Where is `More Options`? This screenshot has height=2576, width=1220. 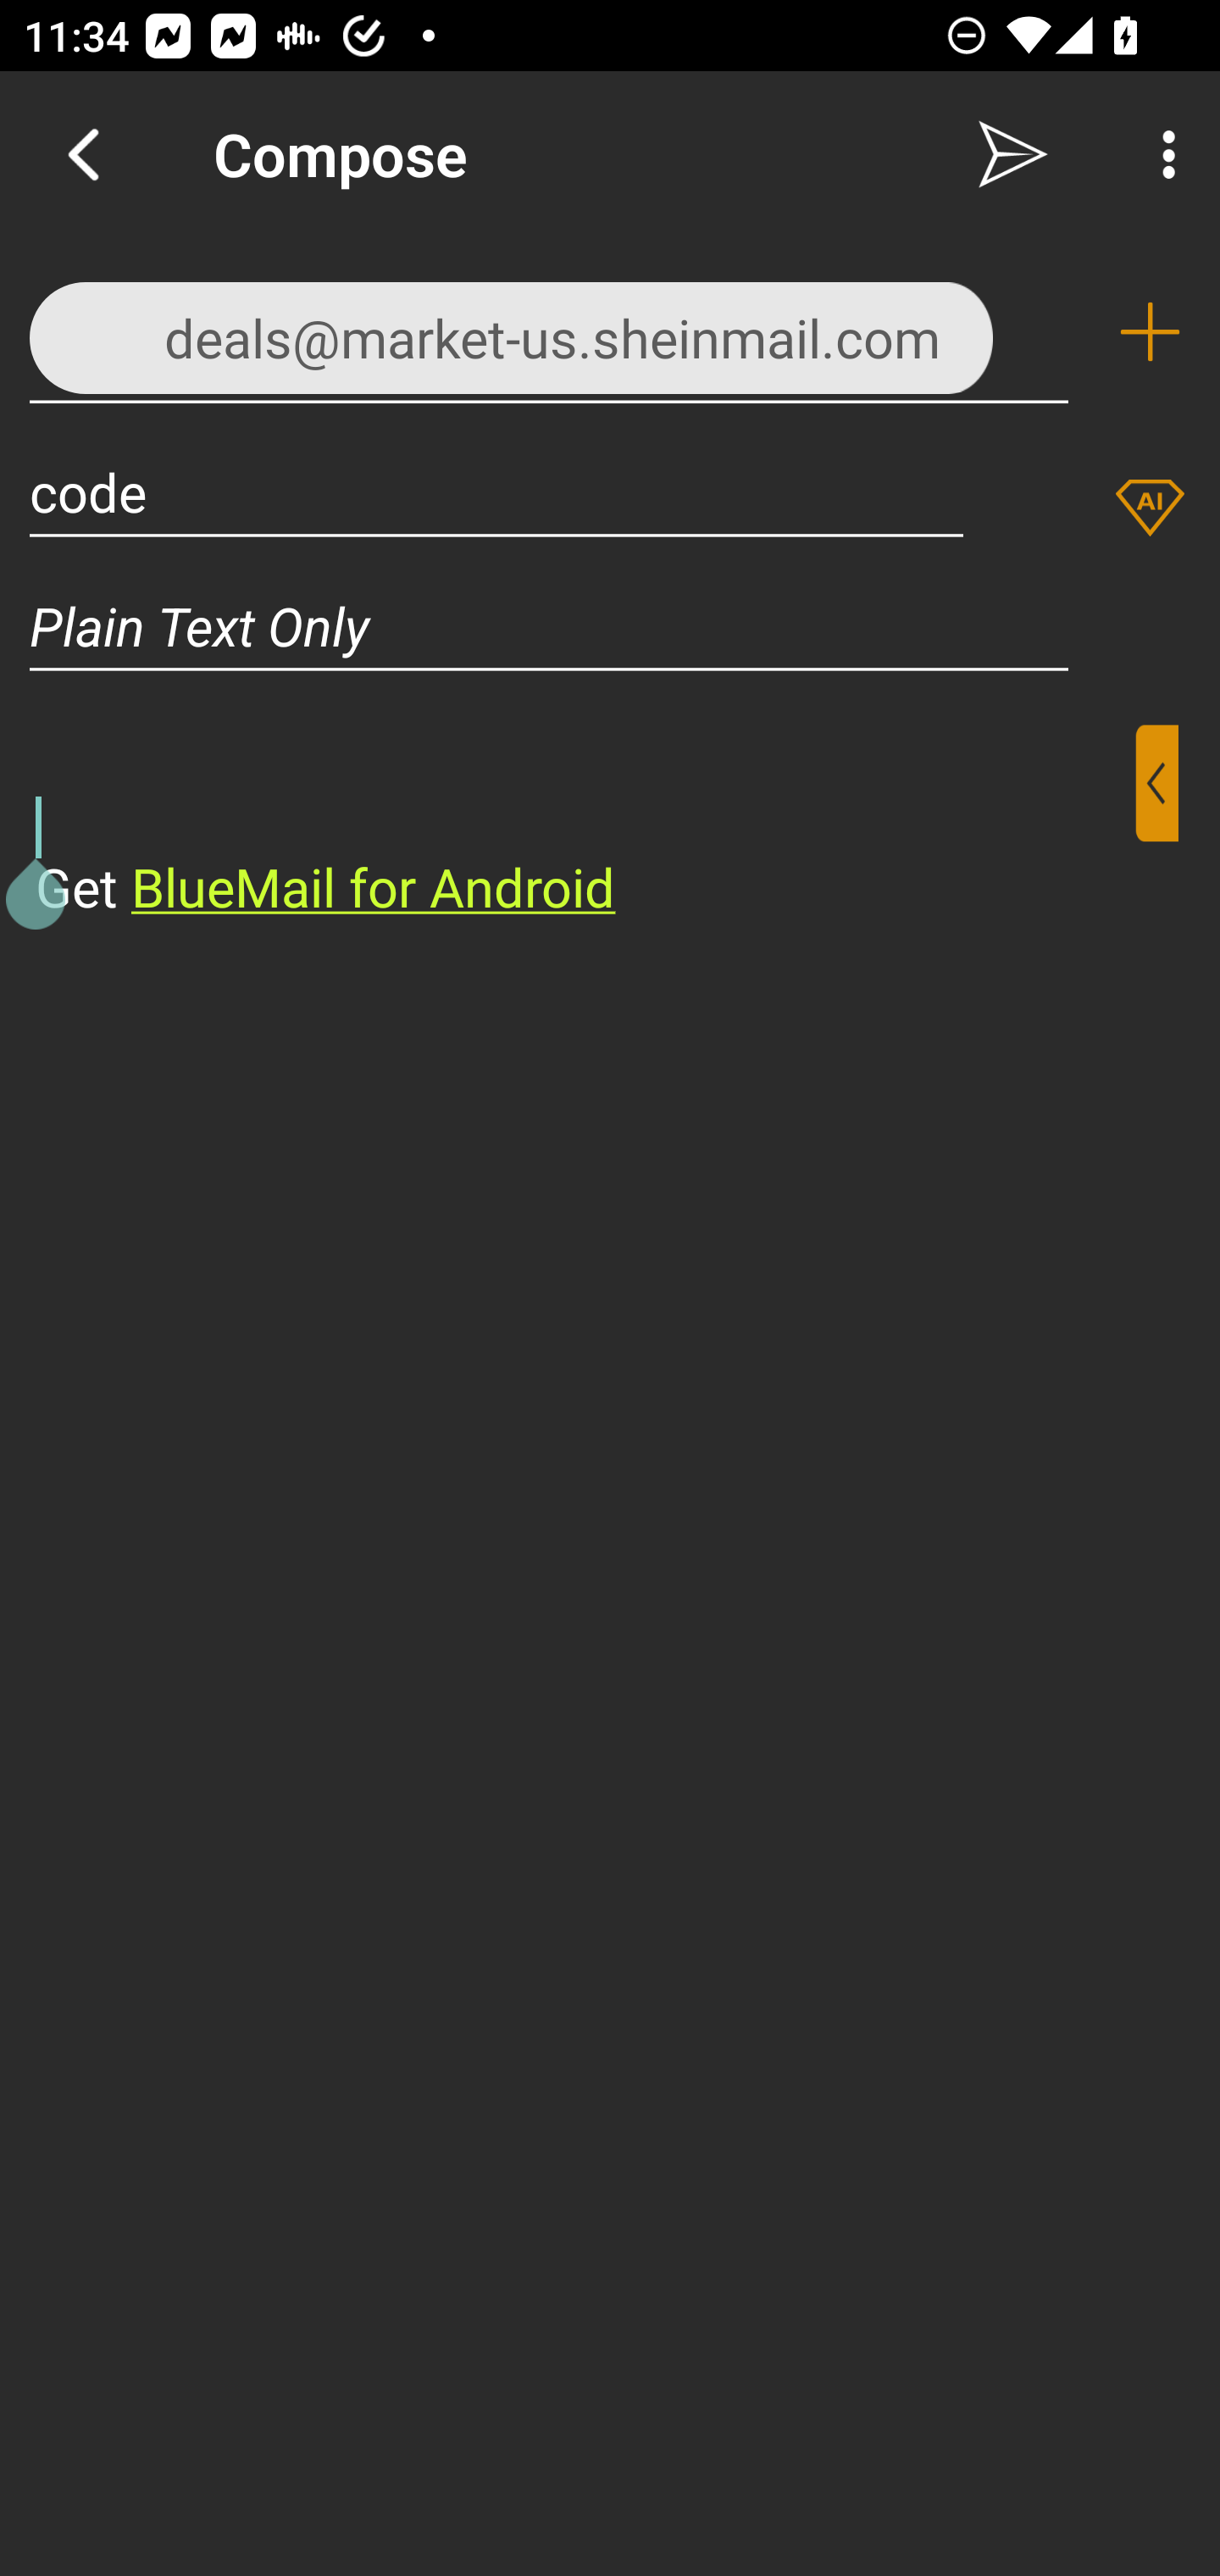 More Options is located at coordinates (1161, 154).